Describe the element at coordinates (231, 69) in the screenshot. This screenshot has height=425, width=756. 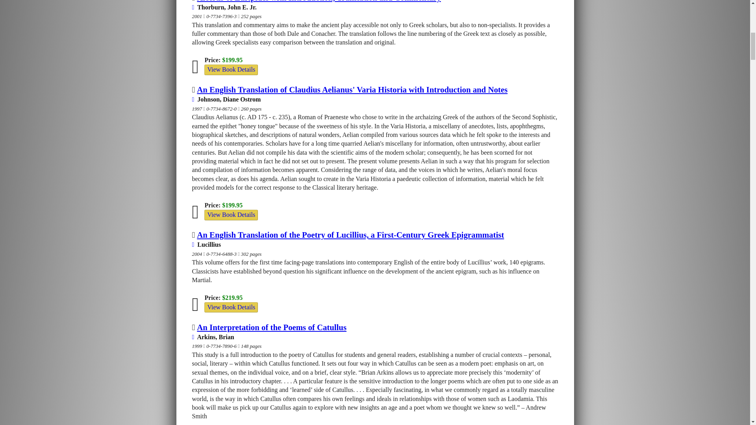
I see `View Book Details` at that location.